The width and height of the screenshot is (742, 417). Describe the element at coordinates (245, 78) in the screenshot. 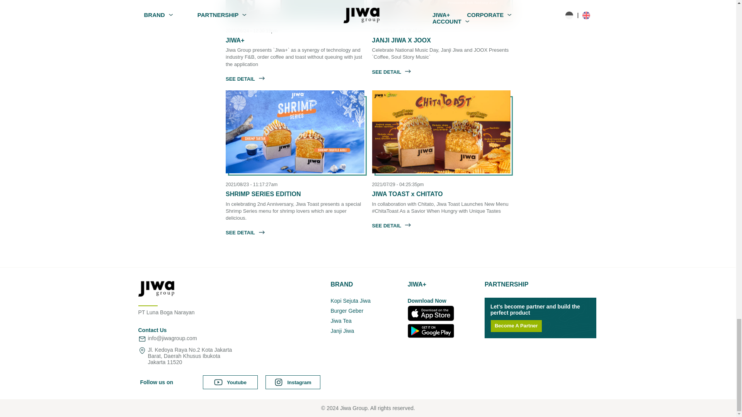

I see `SEE DETAIL` at that location.